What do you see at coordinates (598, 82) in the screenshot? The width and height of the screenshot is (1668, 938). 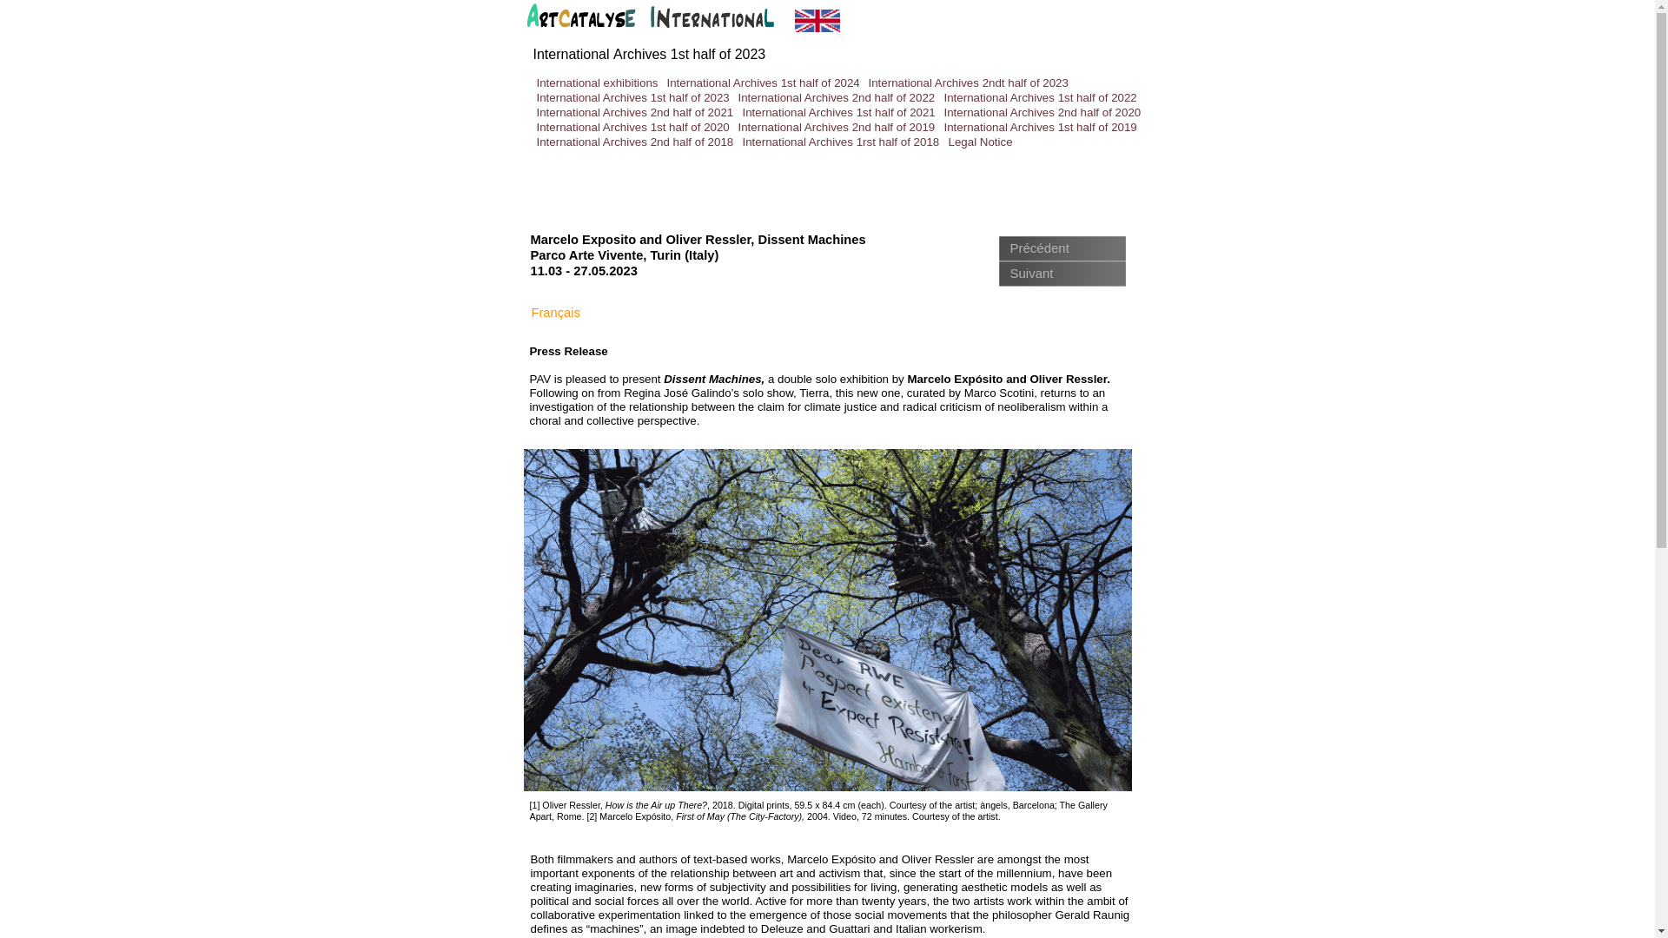 I see `International exhibitions` at bounding box center [598, 82].